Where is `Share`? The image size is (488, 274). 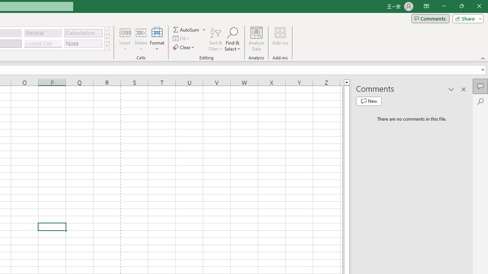
Share is located at coordinates (466, 18).